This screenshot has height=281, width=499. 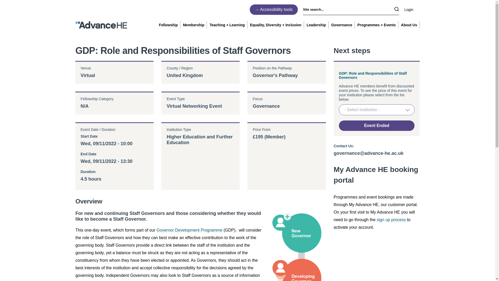 I want to click on Click to activate accessibility tools, so click(x=274, y=9).